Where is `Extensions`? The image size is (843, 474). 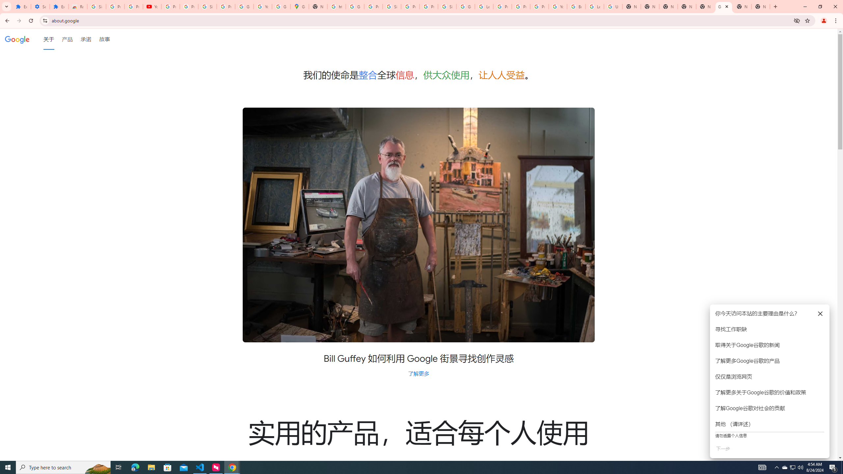 Extensions is located at coordinates (59, 7).